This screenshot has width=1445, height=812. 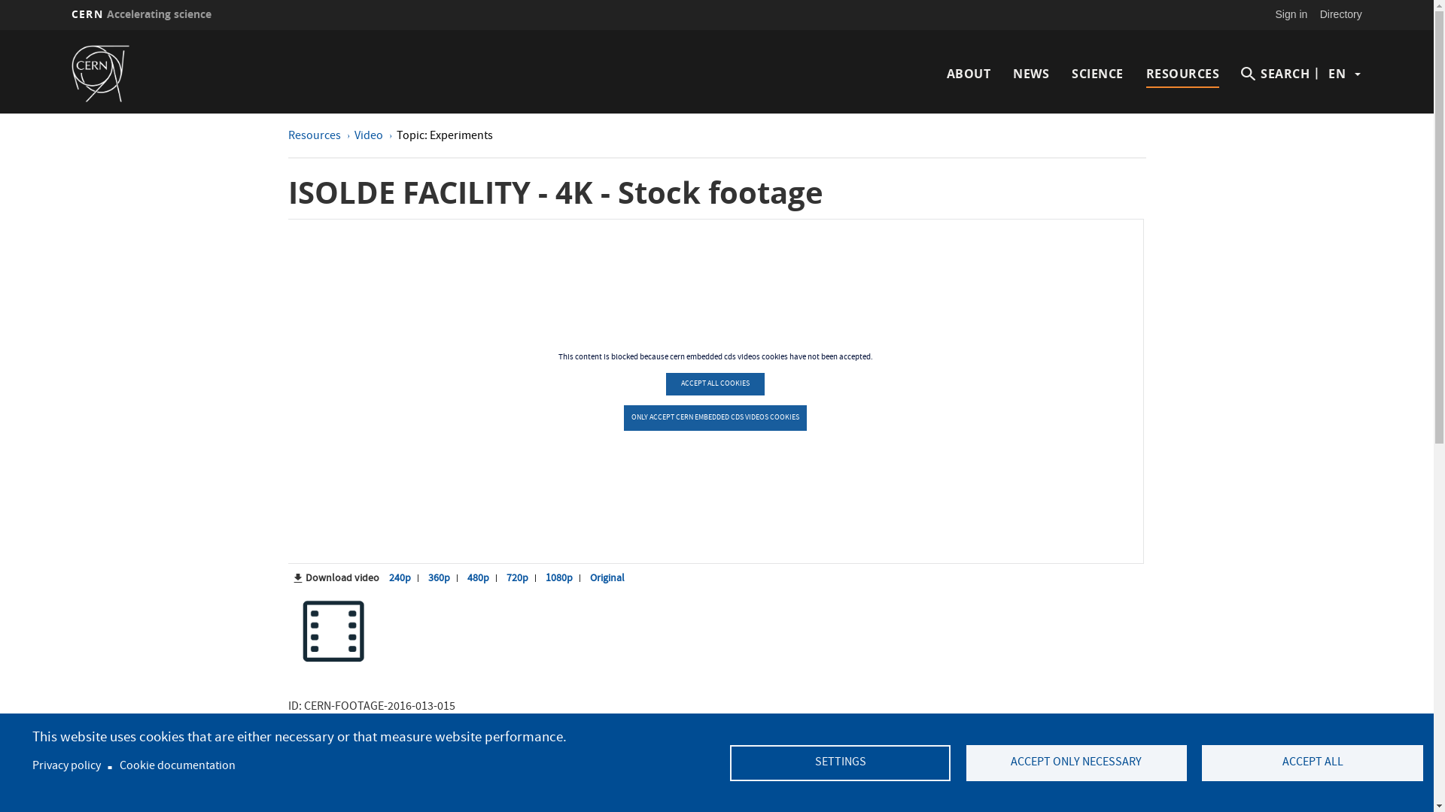 What do you see at coordinates (122, 74) in the screenshot?
I see `Home` at bounding box center [122, 74].